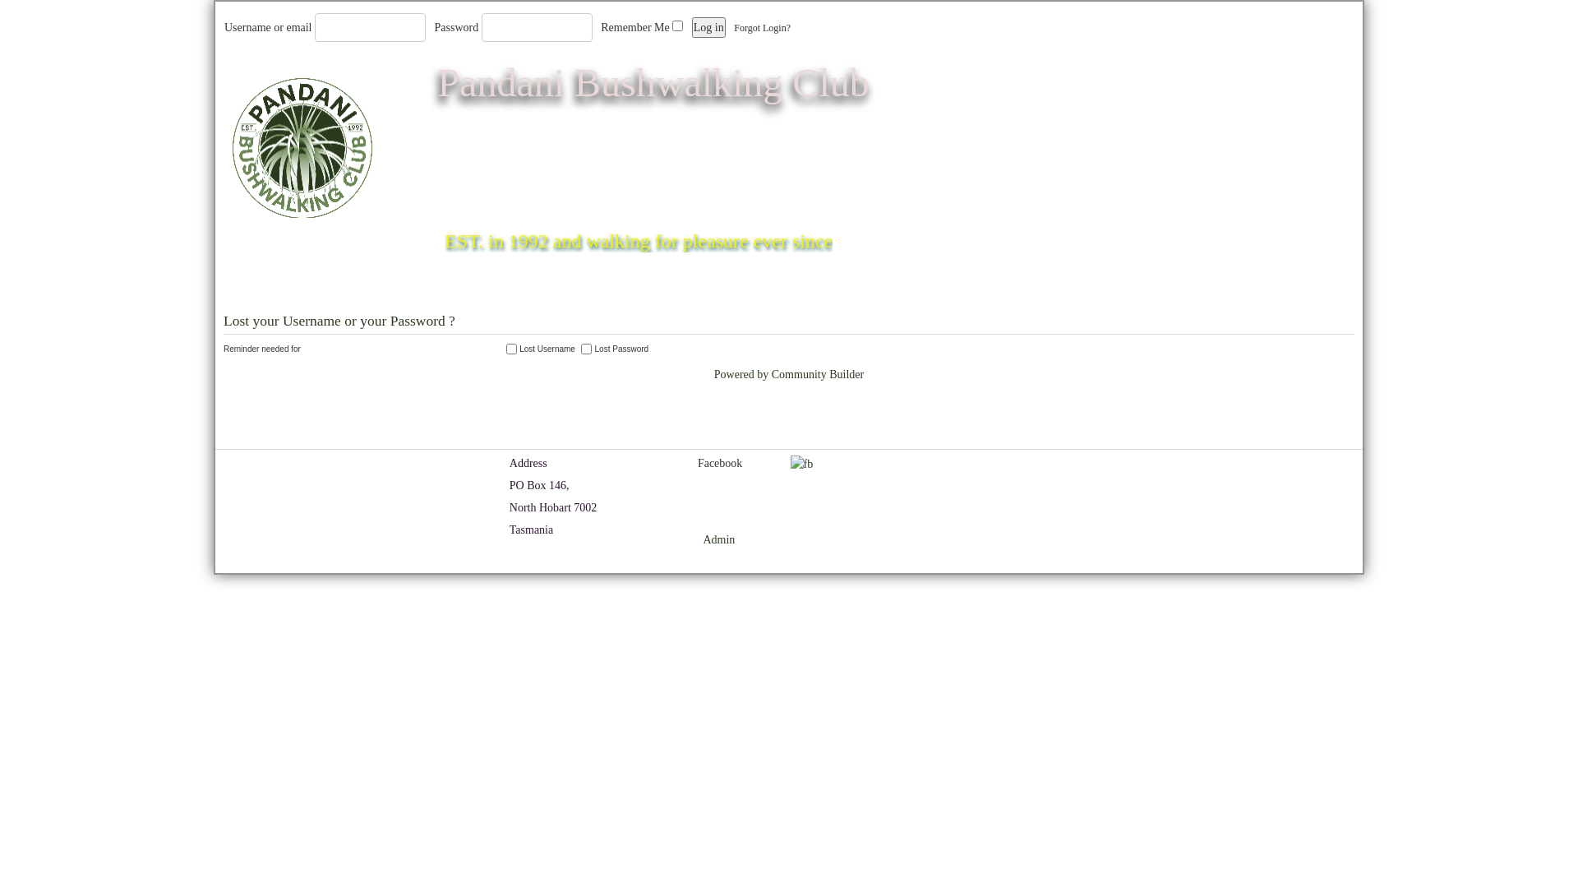 The height and width of the screenshot is (888, 1578). What do you see at coordinates (653, 82) in the screenshot?
I see `Pandani Bushwalking Club` at bounding box center [653, 82].